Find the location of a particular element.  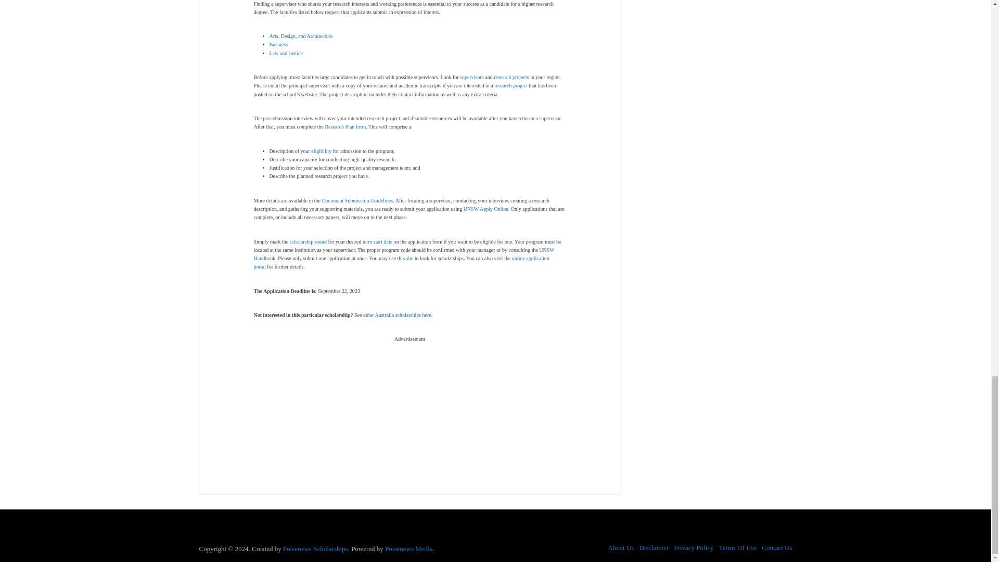

Poisenews Scholarships is located at coordinates (315, 548).